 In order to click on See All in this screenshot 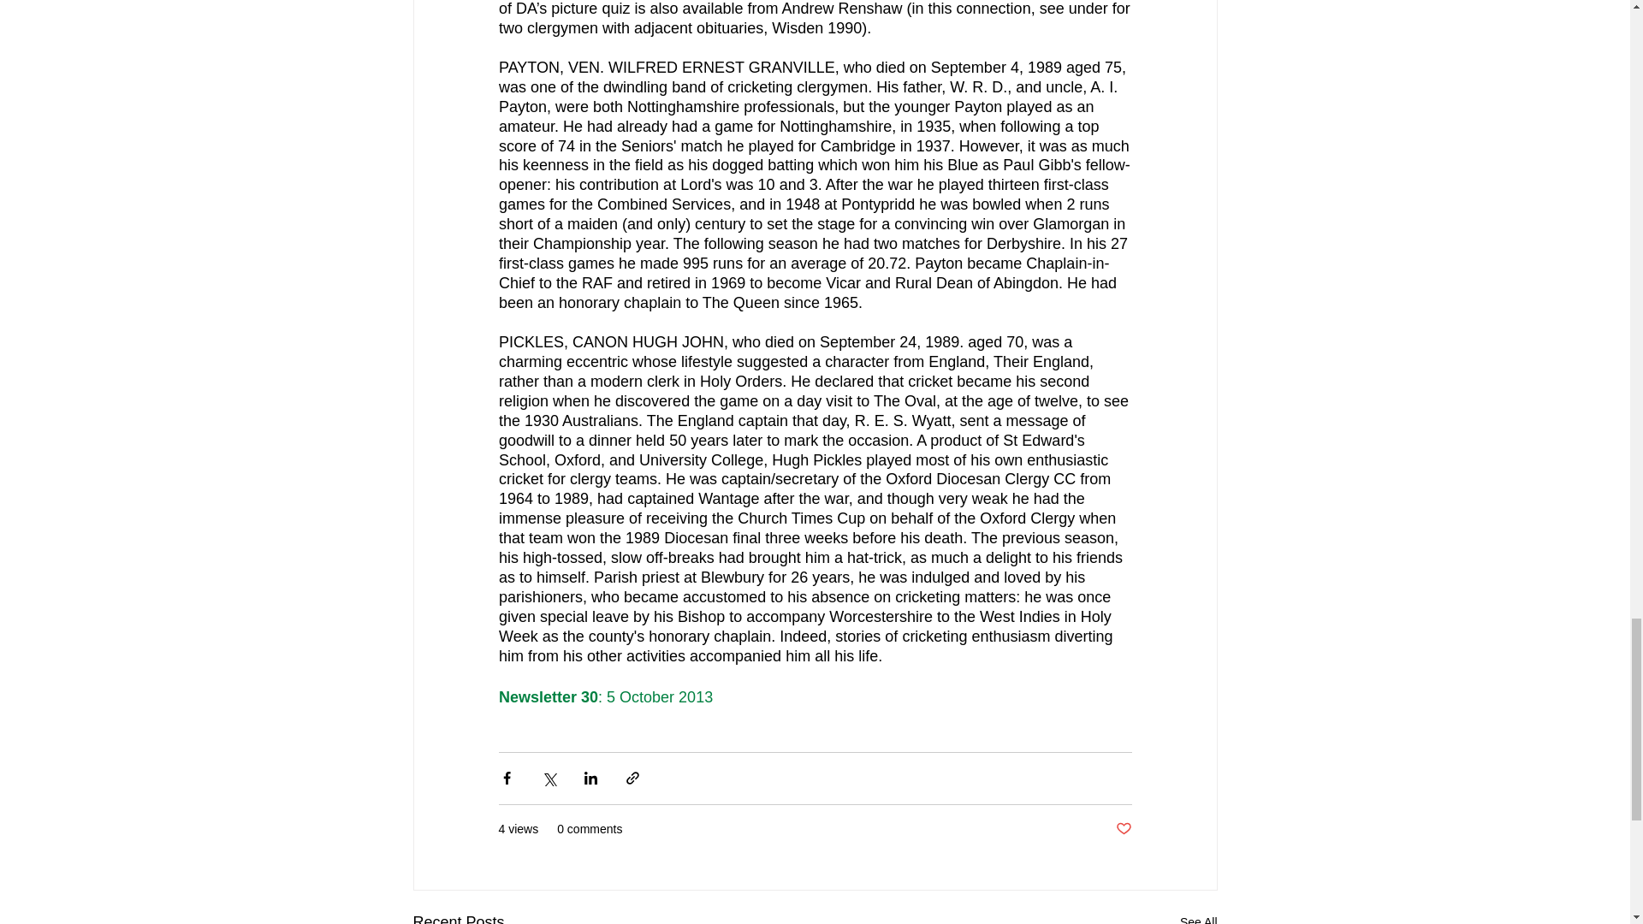, I will do `click(1198, 917)`.